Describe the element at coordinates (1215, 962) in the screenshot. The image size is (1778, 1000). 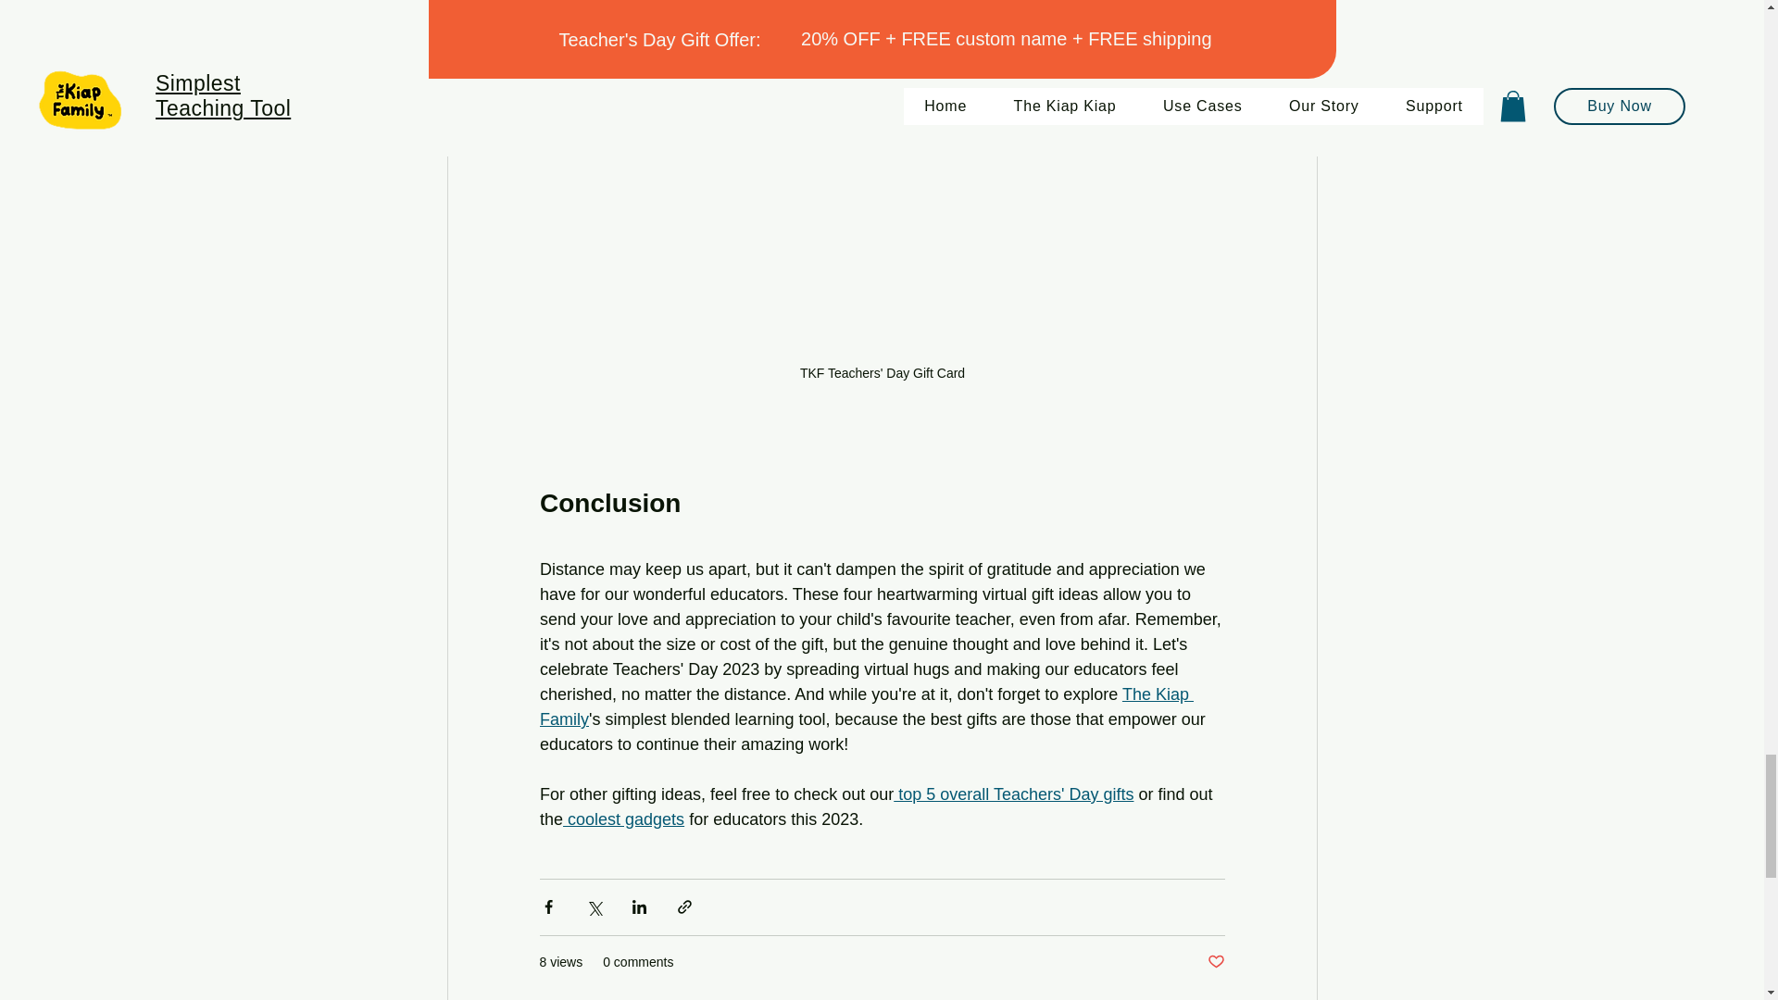
I see `Post not marked as liked` at that location.